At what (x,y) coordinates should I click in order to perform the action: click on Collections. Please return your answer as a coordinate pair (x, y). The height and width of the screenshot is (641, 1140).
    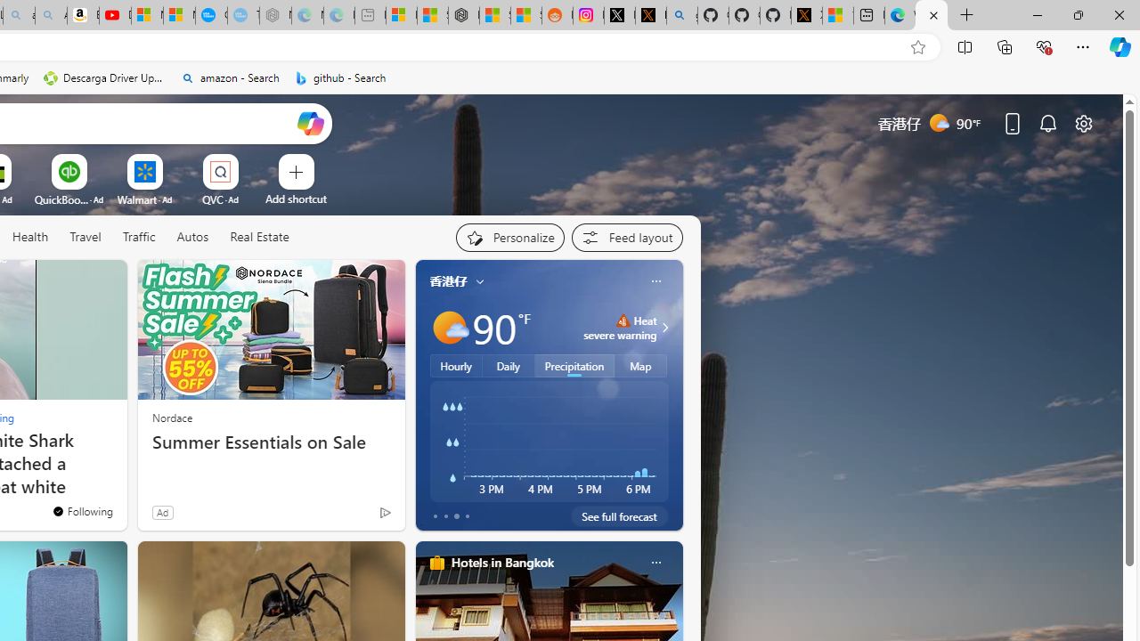
    Looking at the image, I should click on (1005, 46).